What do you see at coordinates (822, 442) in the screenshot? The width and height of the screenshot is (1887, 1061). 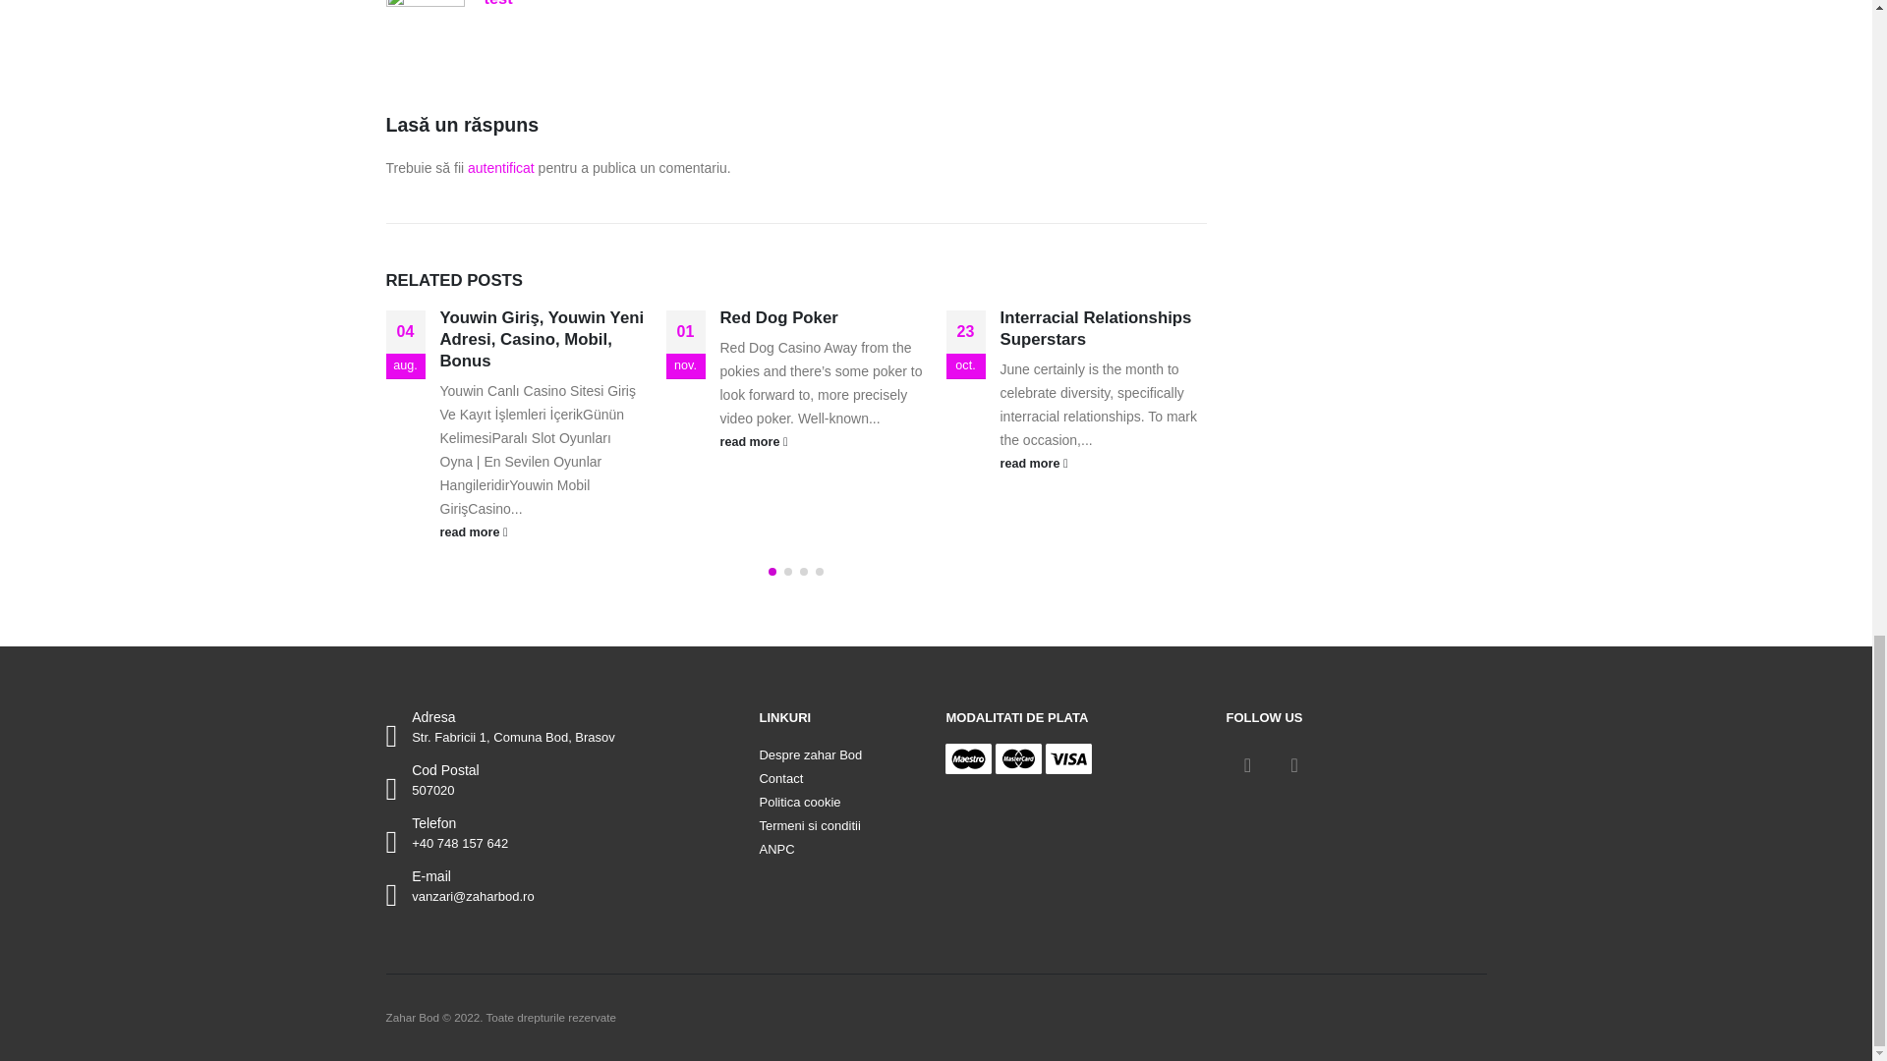 I see `read more` at bounding box center [822, 442].